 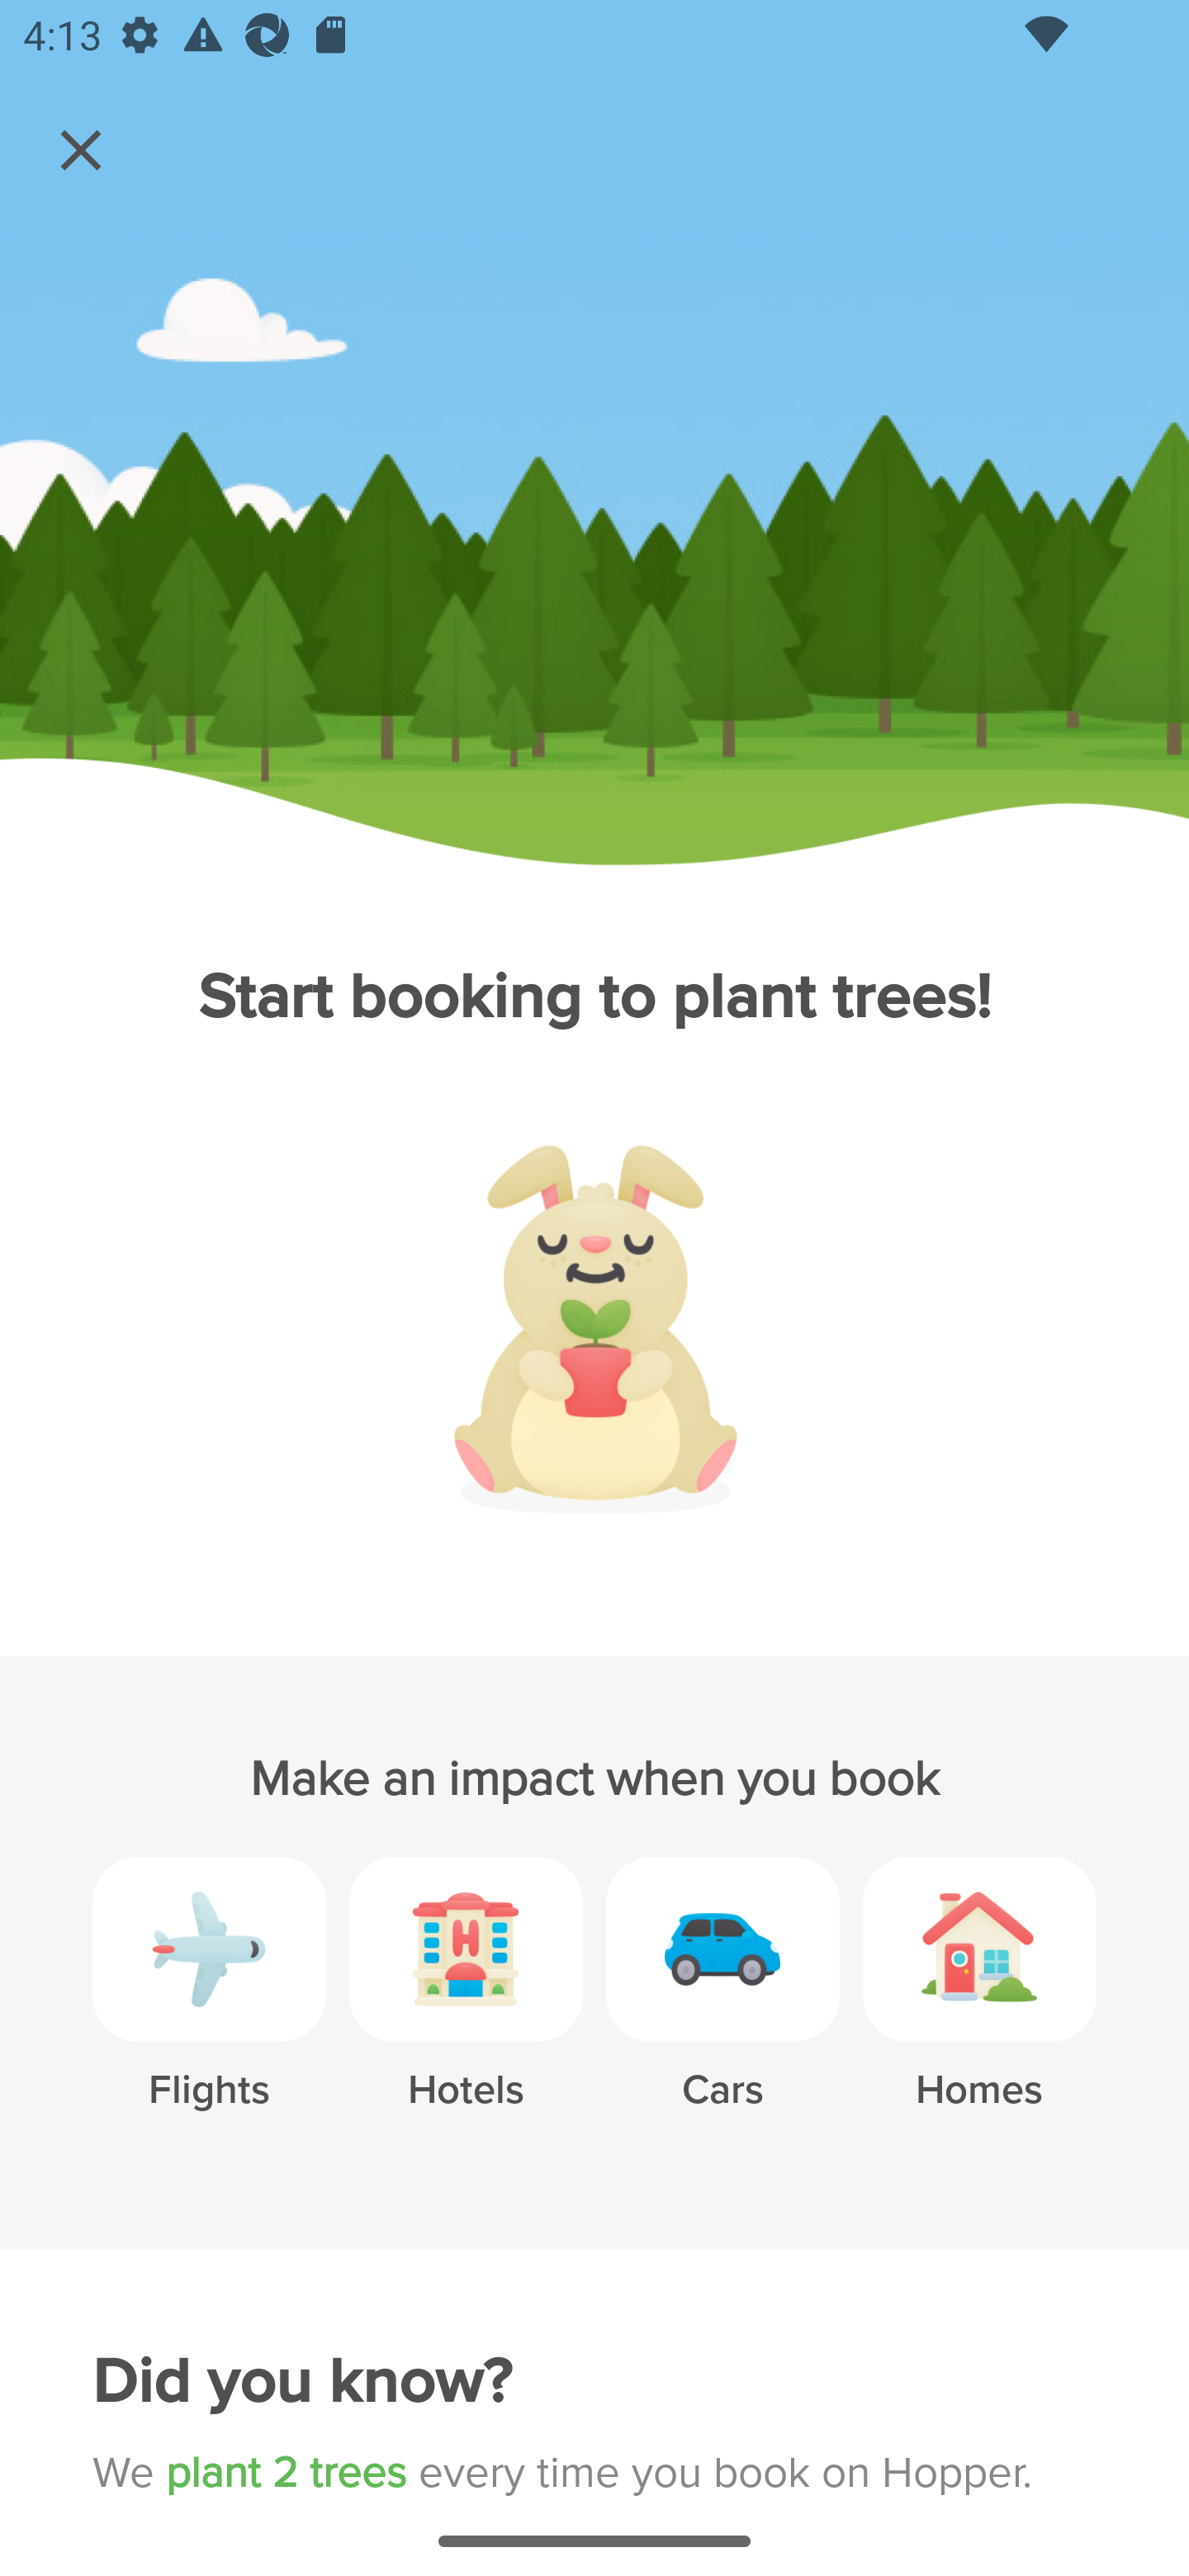 What do you see at coordinates (979, 2008) in the screenshot?
I see `Homes` at bounding box center [979, 2008].